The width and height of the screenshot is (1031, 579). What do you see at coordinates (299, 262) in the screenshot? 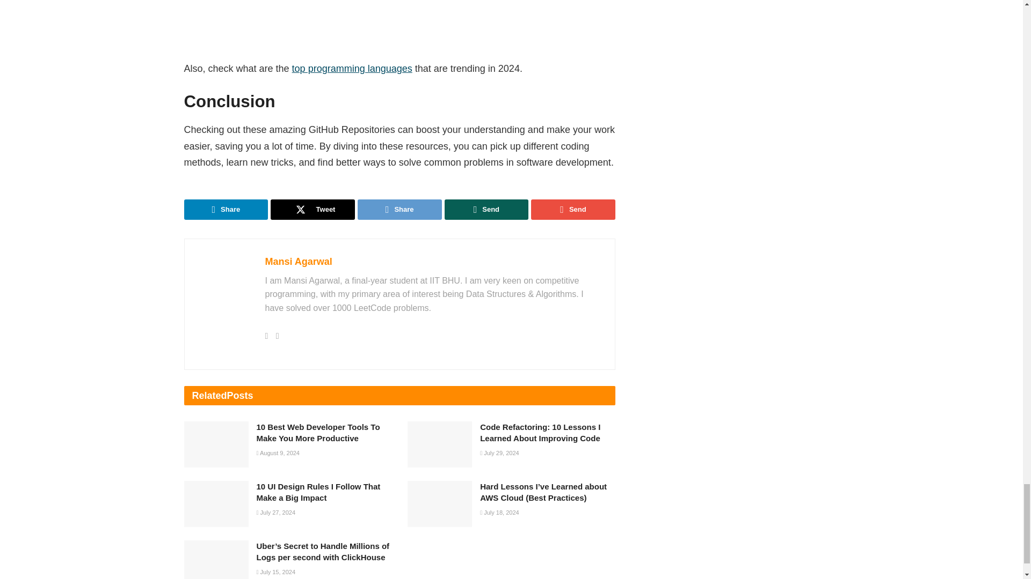
I see `Mansi Agarwal` at bounding box center [299, 262].